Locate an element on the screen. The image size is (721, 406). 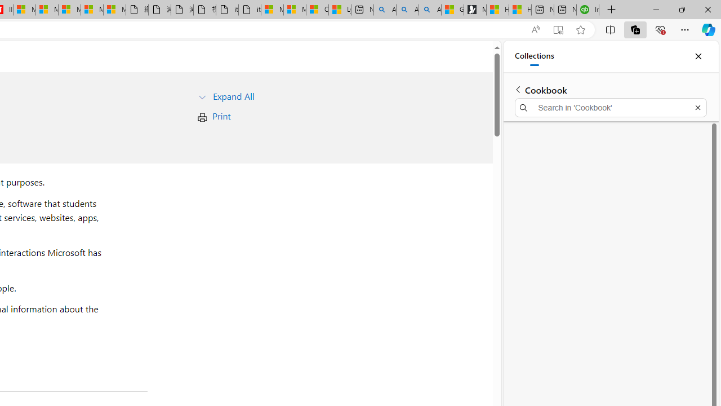
Alabama high school quarterback dies - Search Videos is located at coordinates (430, 10).